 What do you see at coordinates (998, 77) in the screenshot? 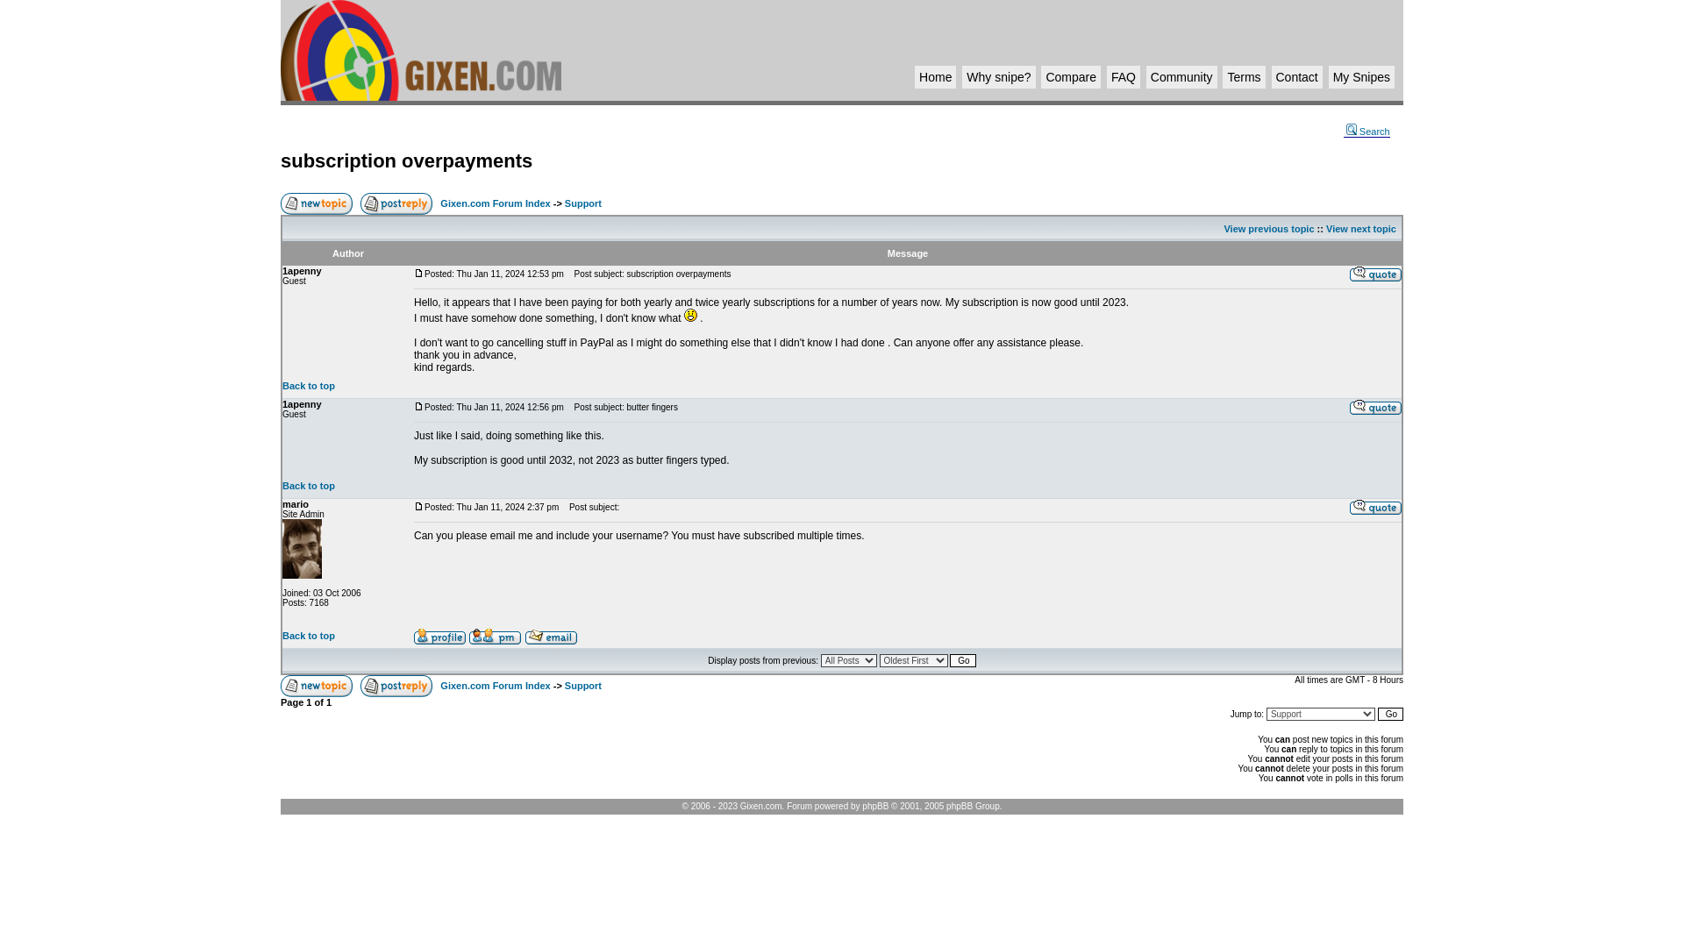
I see `Why snipe?` at bounding box center [998, 77].